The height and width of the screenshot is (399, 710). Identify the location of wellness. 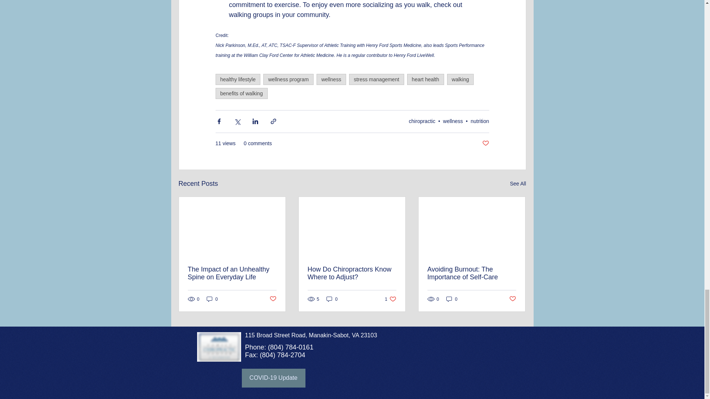
(331, 79).